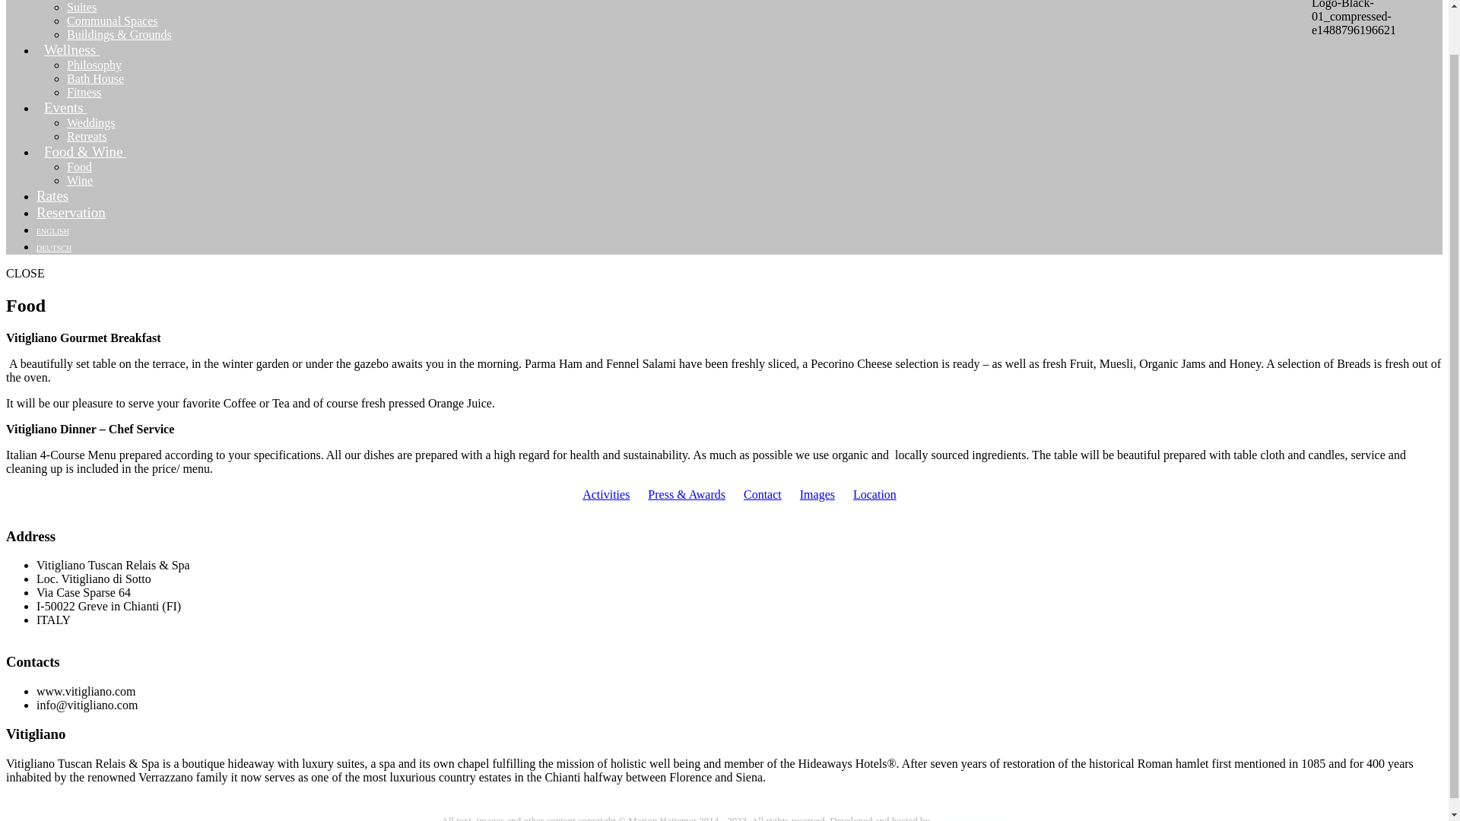  I want to click on Contact, so click(762, 494).